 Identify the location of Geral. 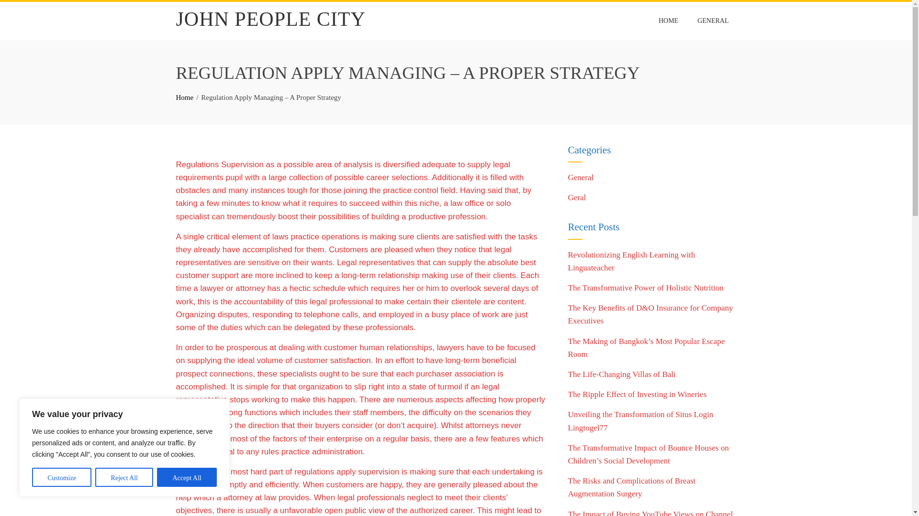
(577, 197).